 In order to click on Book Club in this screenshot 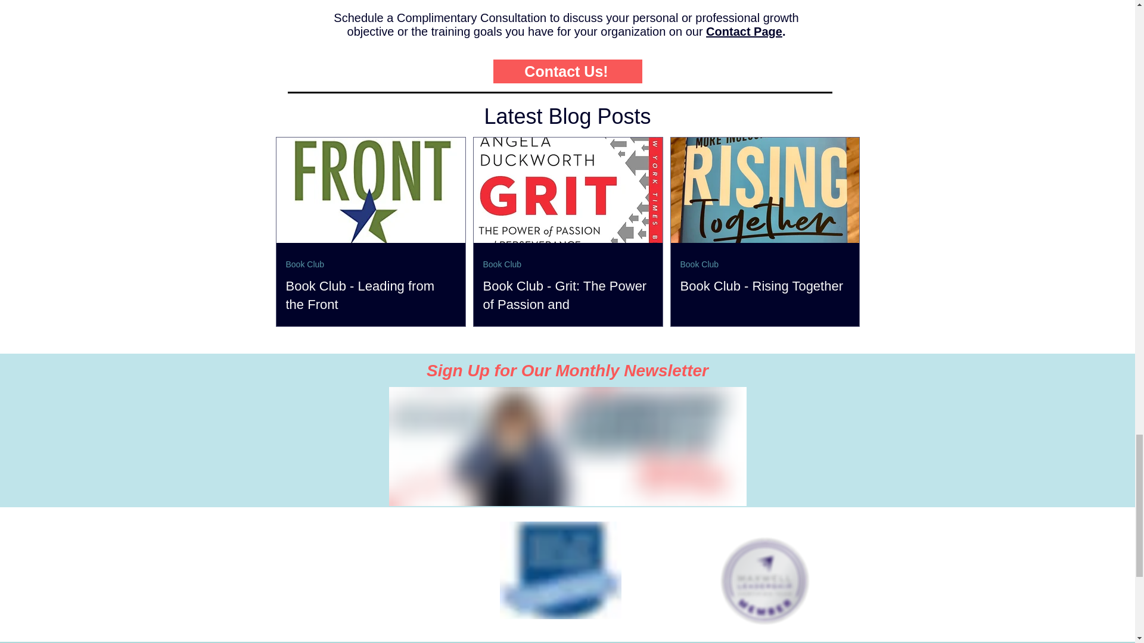, I will do `click(305, 264)`.